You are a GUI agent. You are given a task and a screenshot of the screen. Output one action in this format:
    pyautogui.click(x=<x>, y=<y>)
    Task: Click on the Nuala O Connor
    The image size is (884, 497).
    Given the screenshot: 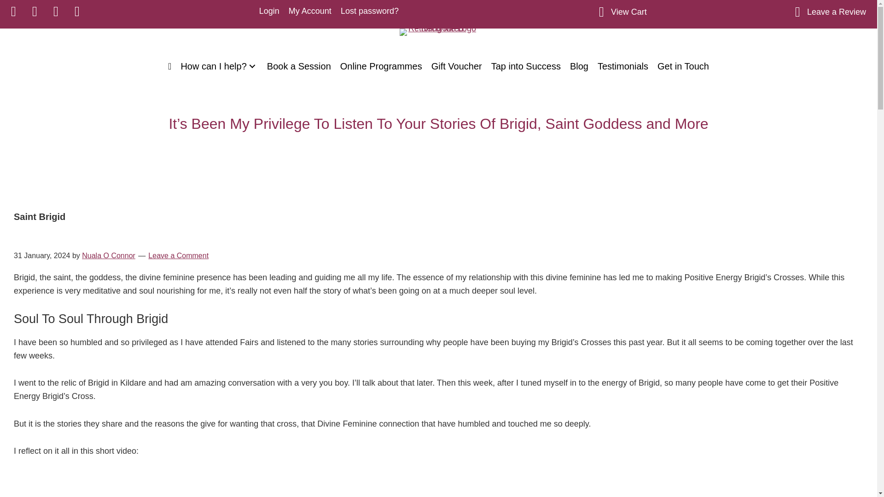 What is the action you would take?
    pyautogui.click(x=109, y=255)
    